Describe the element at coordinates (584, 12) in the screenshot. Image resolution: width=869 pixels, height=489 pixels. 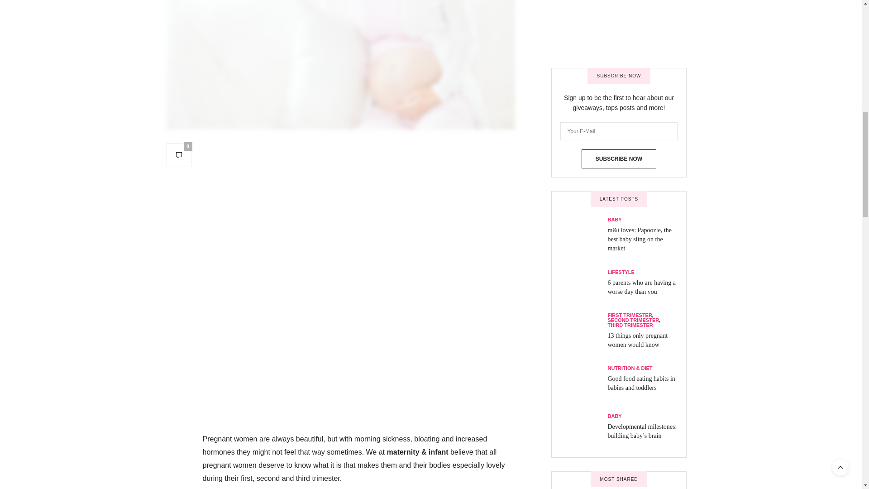
I see `6 parents who are having a worse day than you` at that location.